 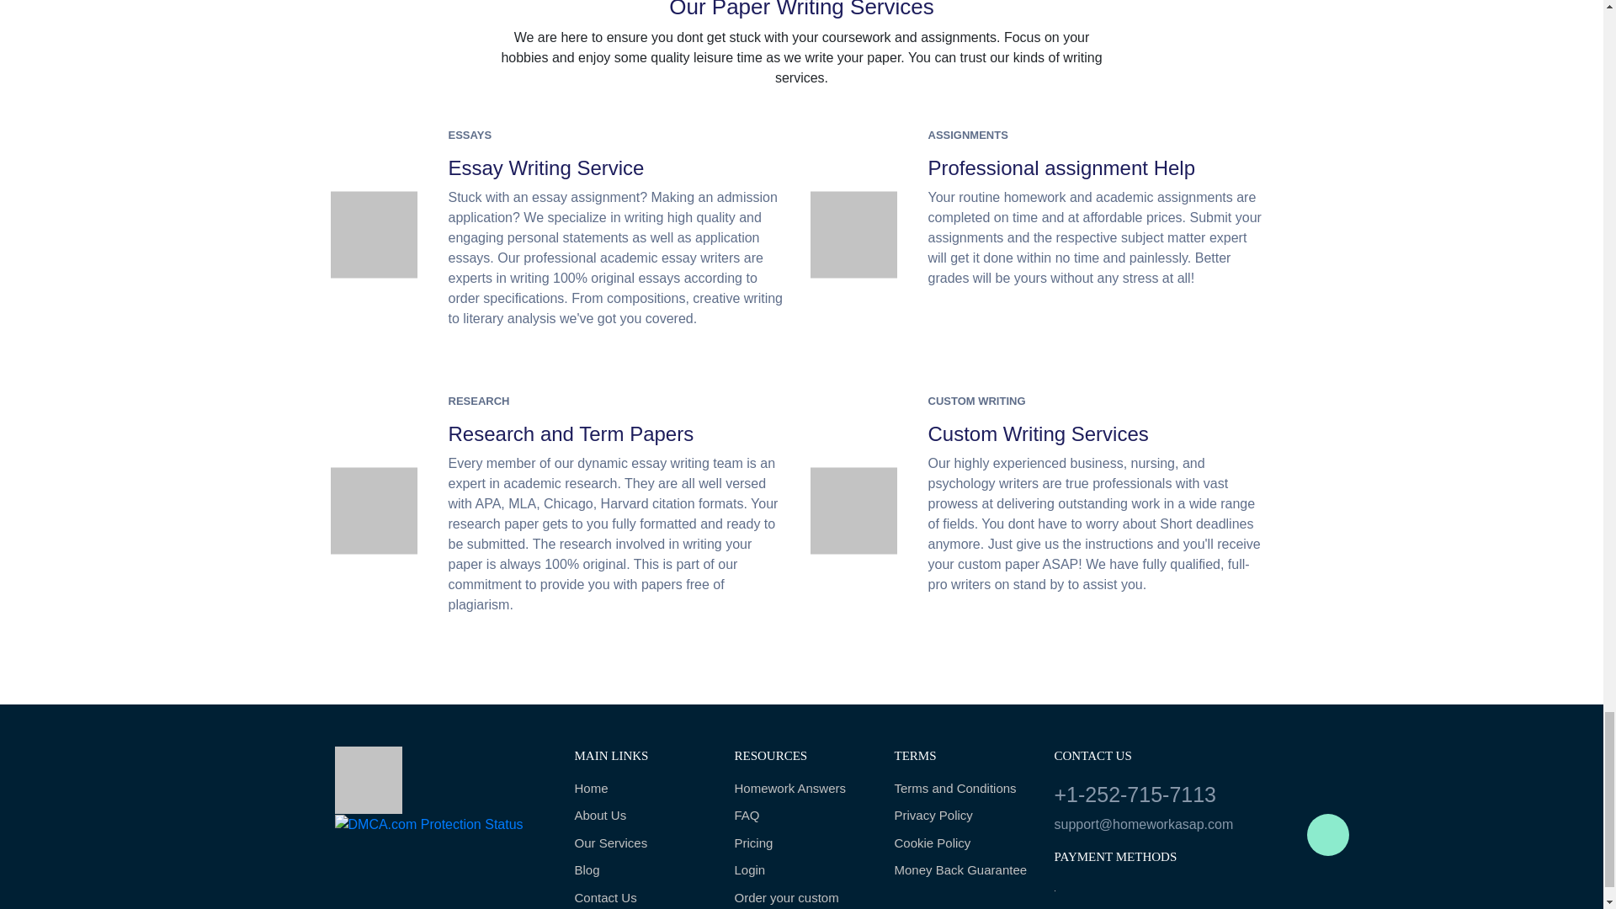 I want to click on Money Back Guarantee, so click(x=960, y=870).